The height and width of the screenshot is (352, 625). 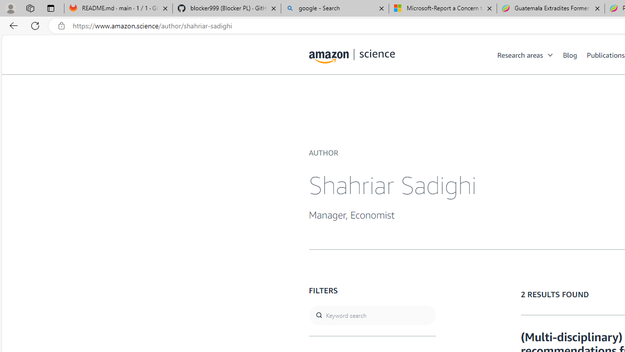 What do you see at coordinates (372, 315) in the screenshot?
I see `search` at bounding box center [372, 315].